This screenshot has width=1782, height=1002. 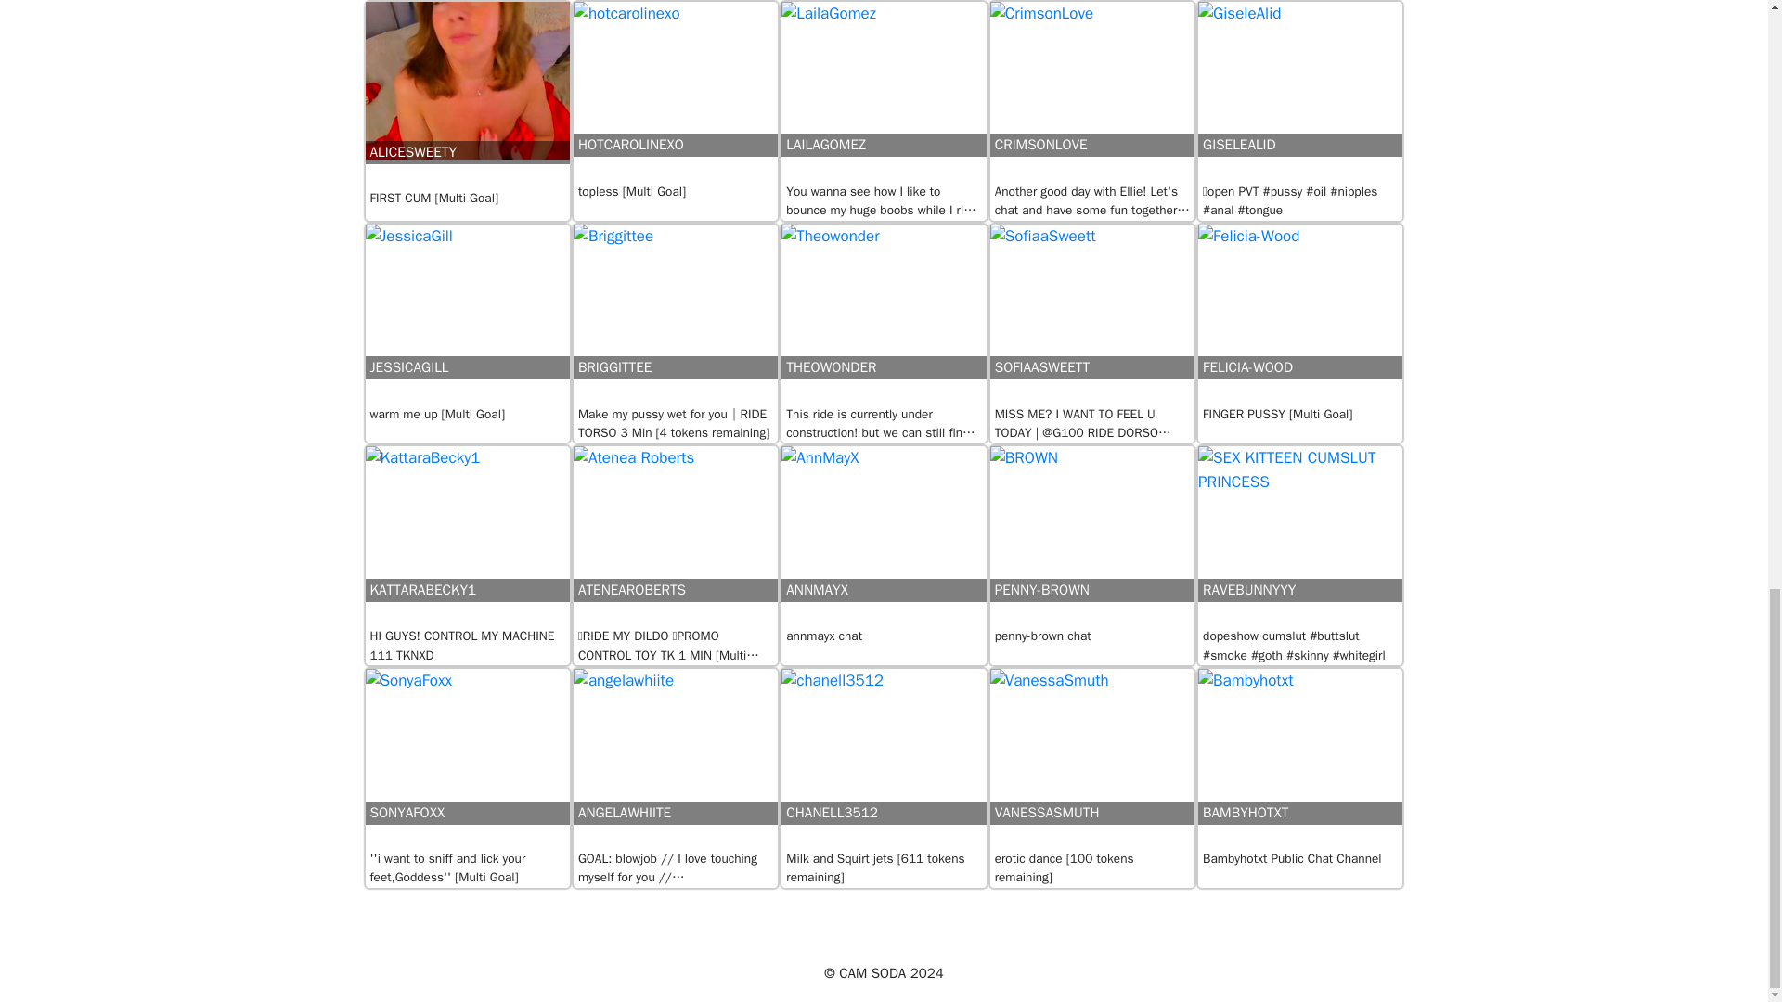 I want to click on CHANELL3512, so click(x=884, y=759).